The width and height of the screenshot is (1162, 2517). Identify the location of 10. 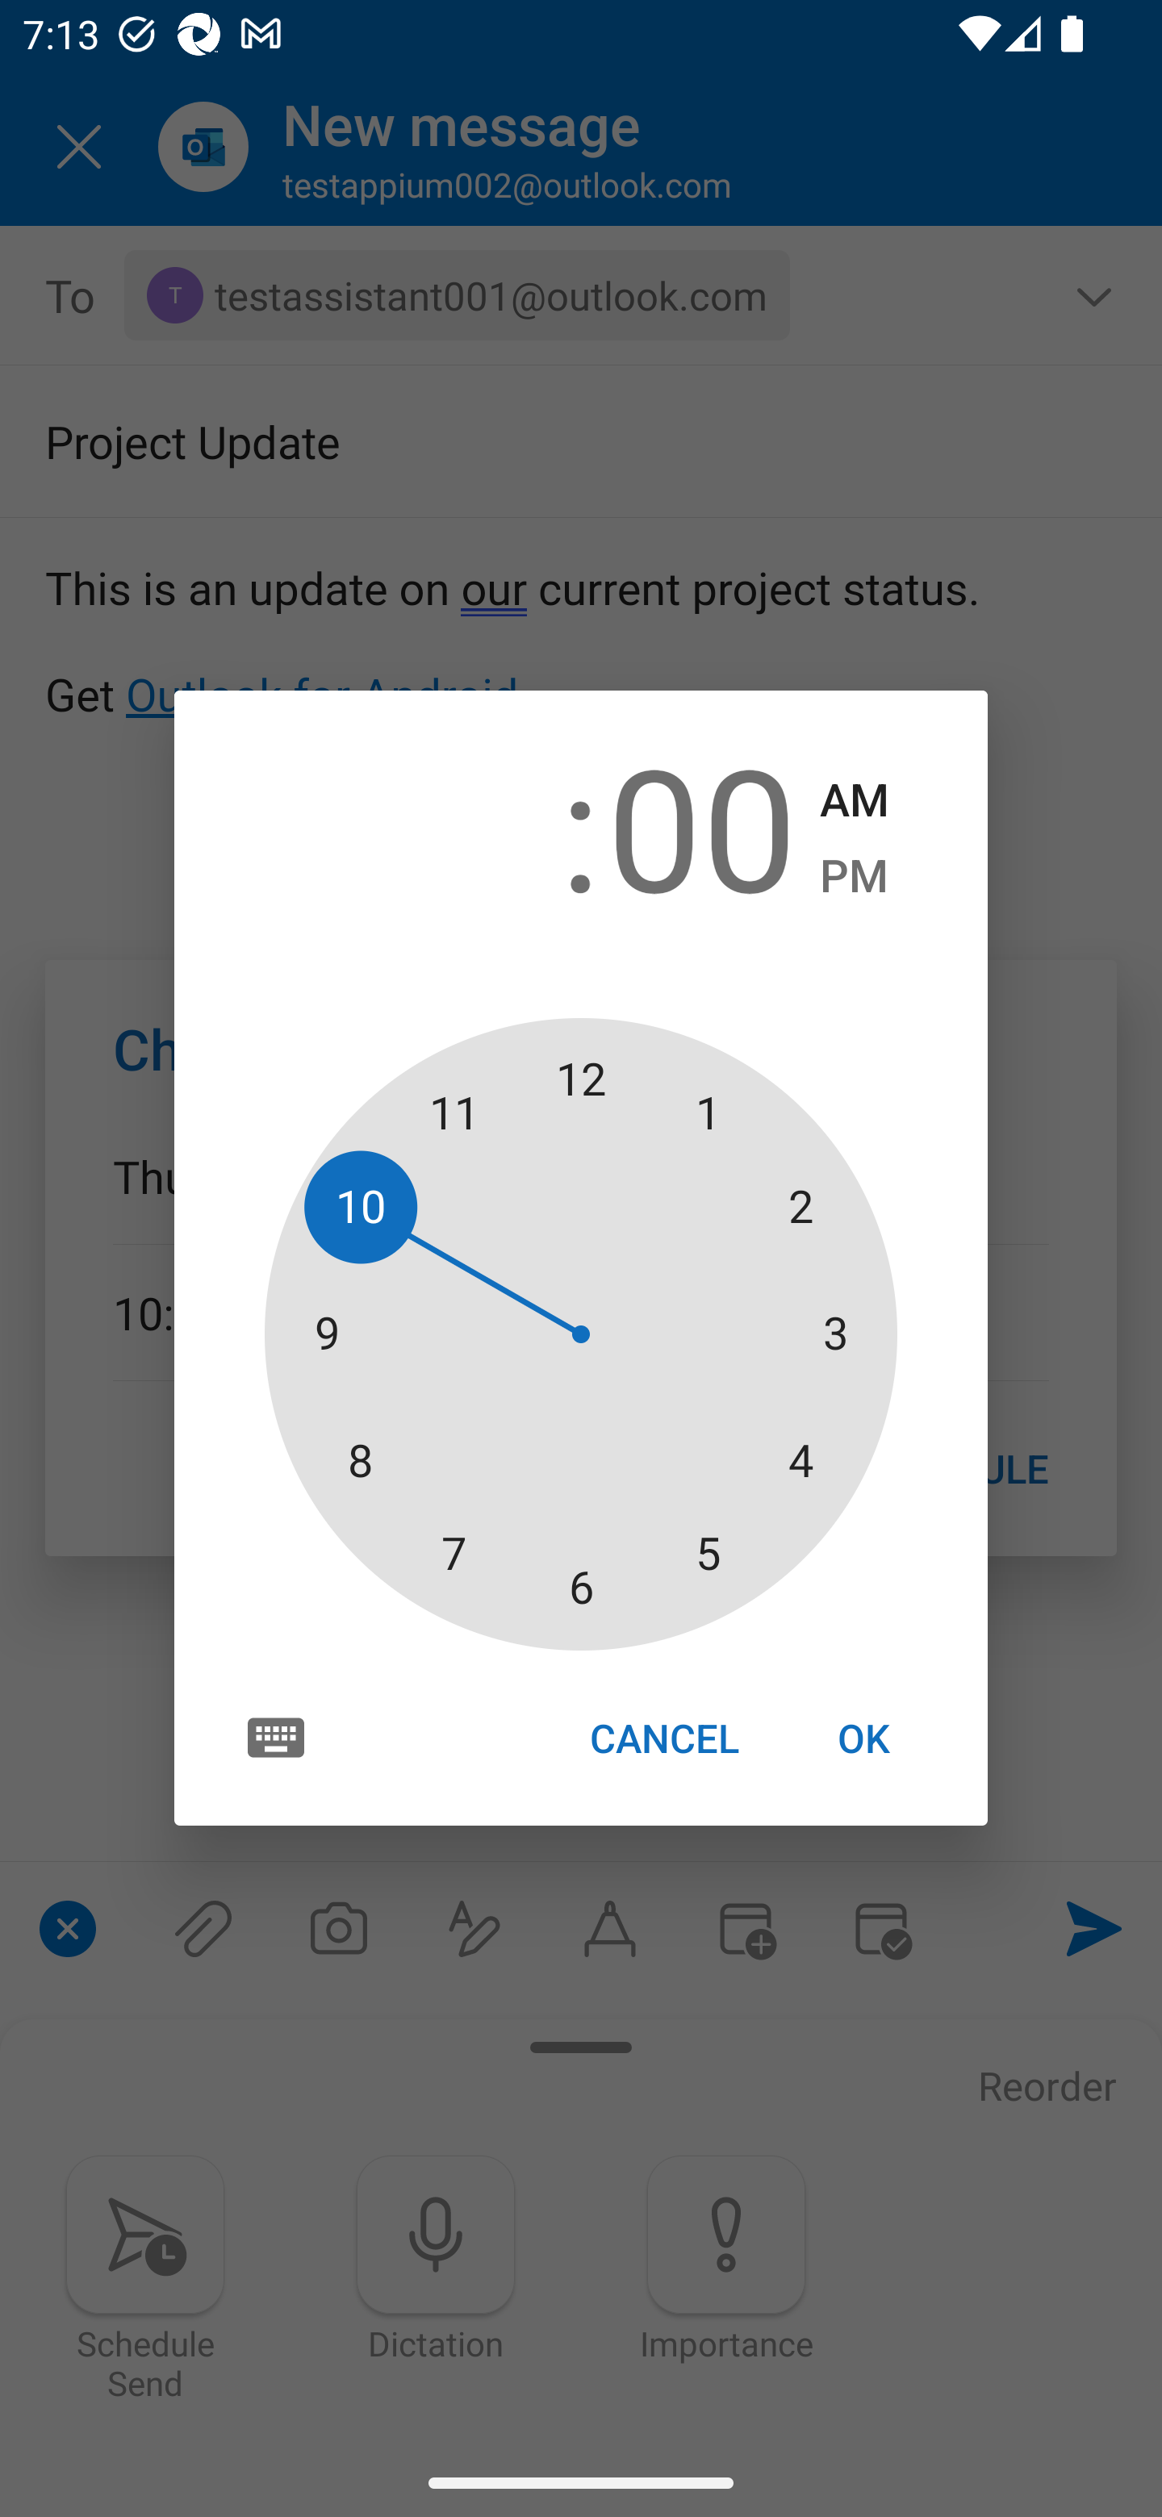
(458, 824).